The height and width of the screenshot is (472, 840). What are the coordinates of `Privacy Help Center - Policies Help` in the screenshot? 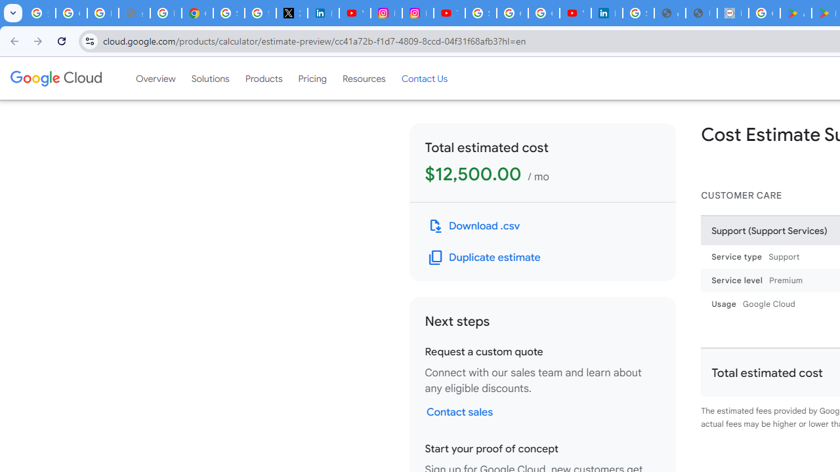 It's located at (165, 13).